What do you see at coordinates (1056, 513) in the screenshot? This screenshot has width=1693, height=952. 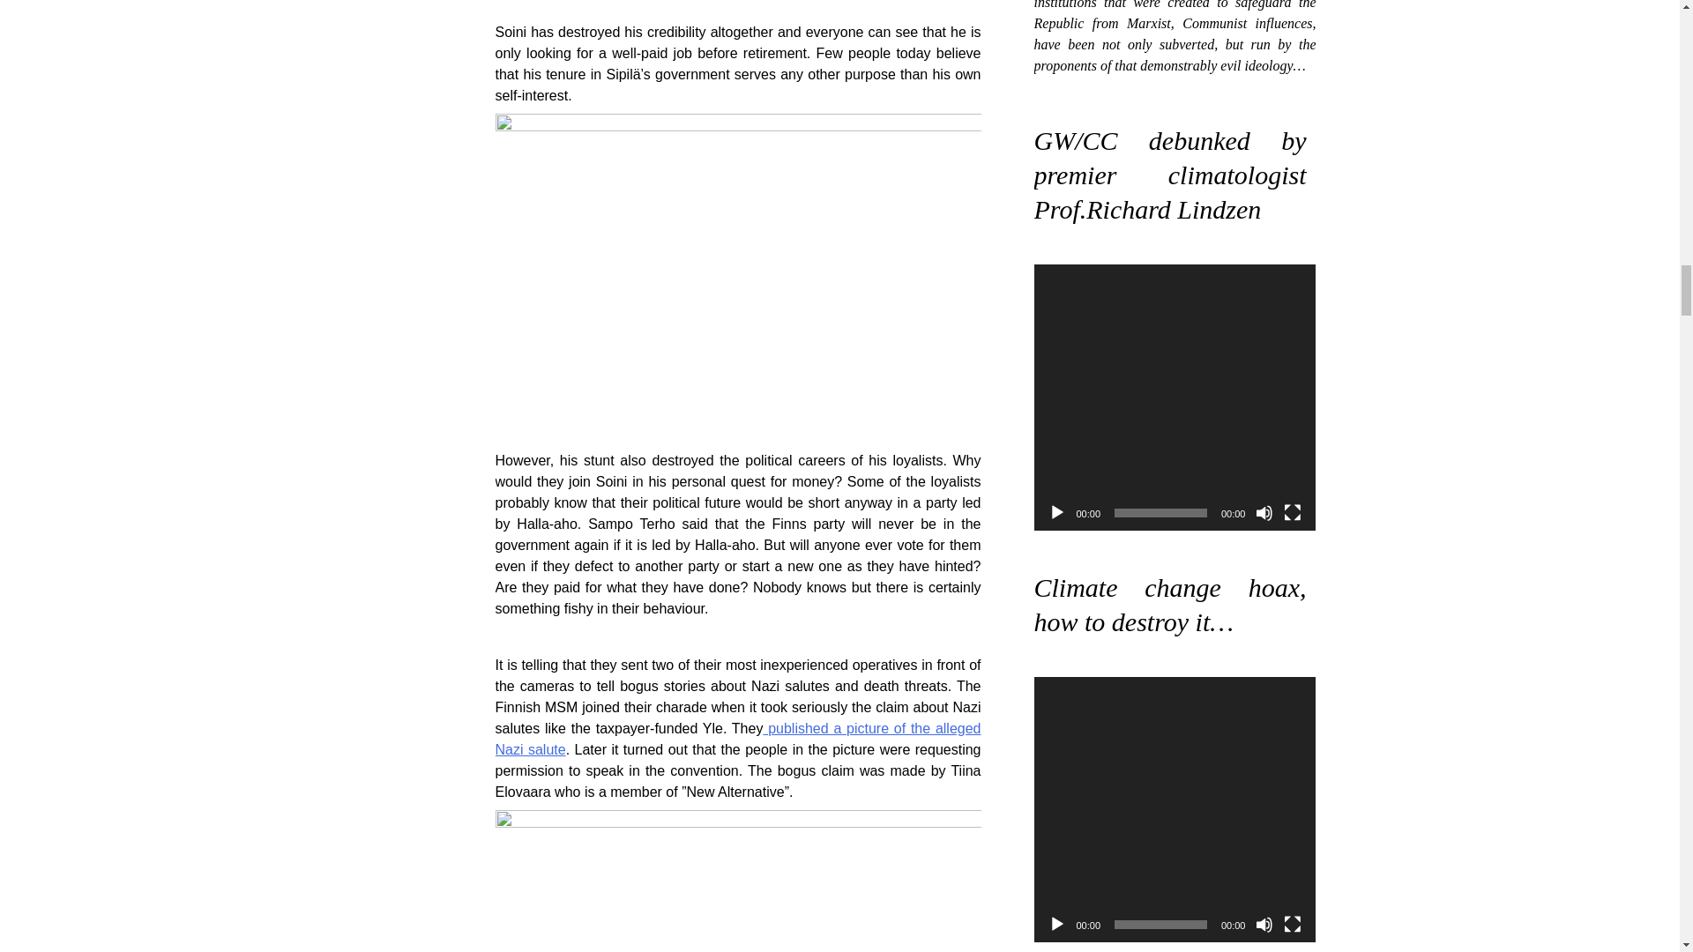 I see `Play` at bounding box center [1056, 513].